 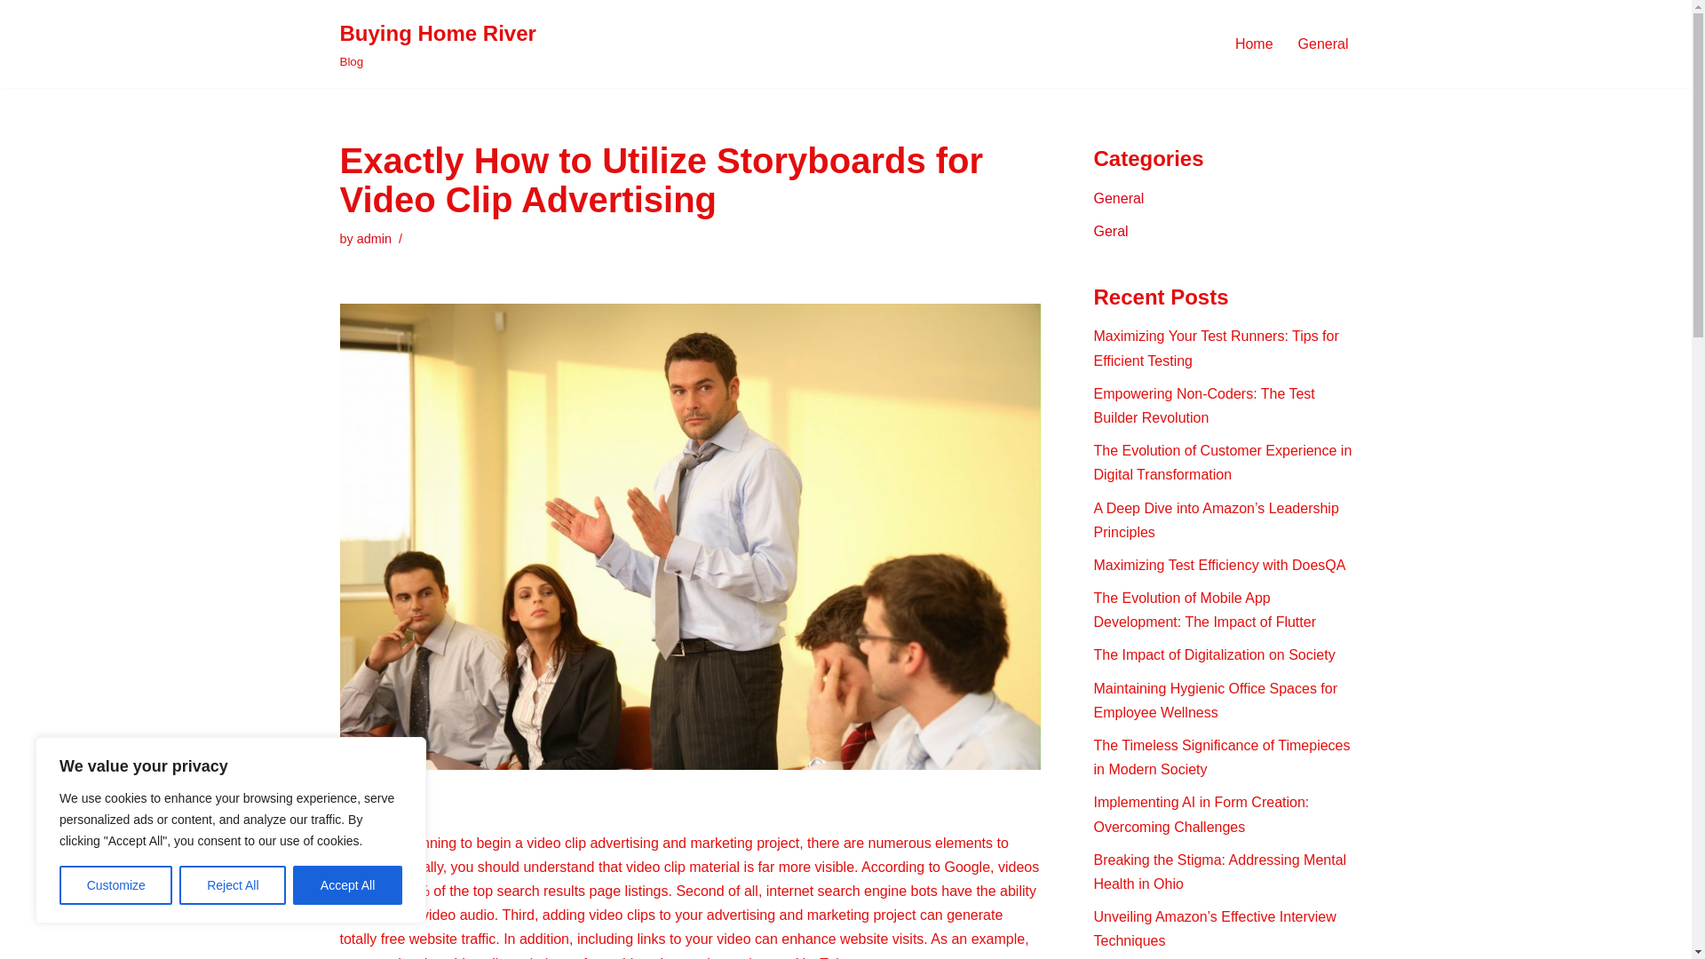 I want to click on Empowering Non-Coders: The Test Builder Revolution, so click(x=1204, y=406).